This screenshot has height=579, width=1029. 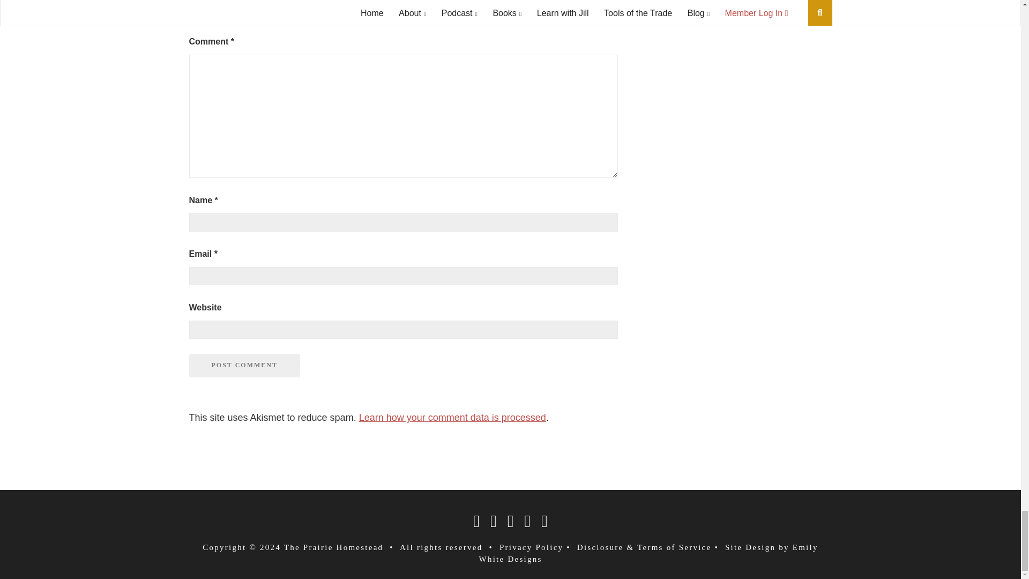 What do you see at coordinates (243, 366) in the screenshot?
I see `Post Comment` at bounding box center [243, 366].